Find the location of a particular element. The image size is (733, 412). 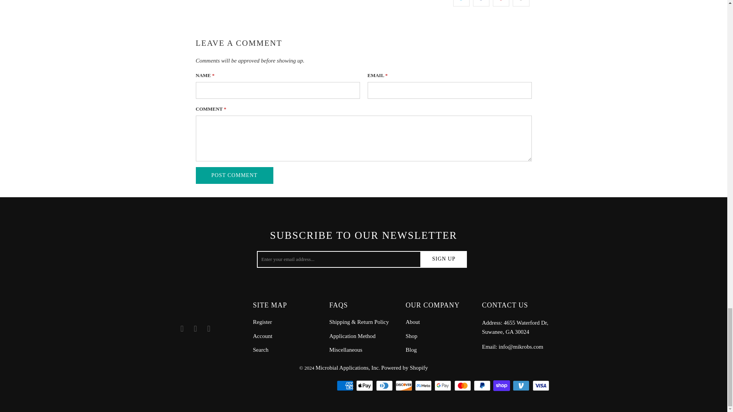

Email this to a friend is located at coordinates (521, 3).